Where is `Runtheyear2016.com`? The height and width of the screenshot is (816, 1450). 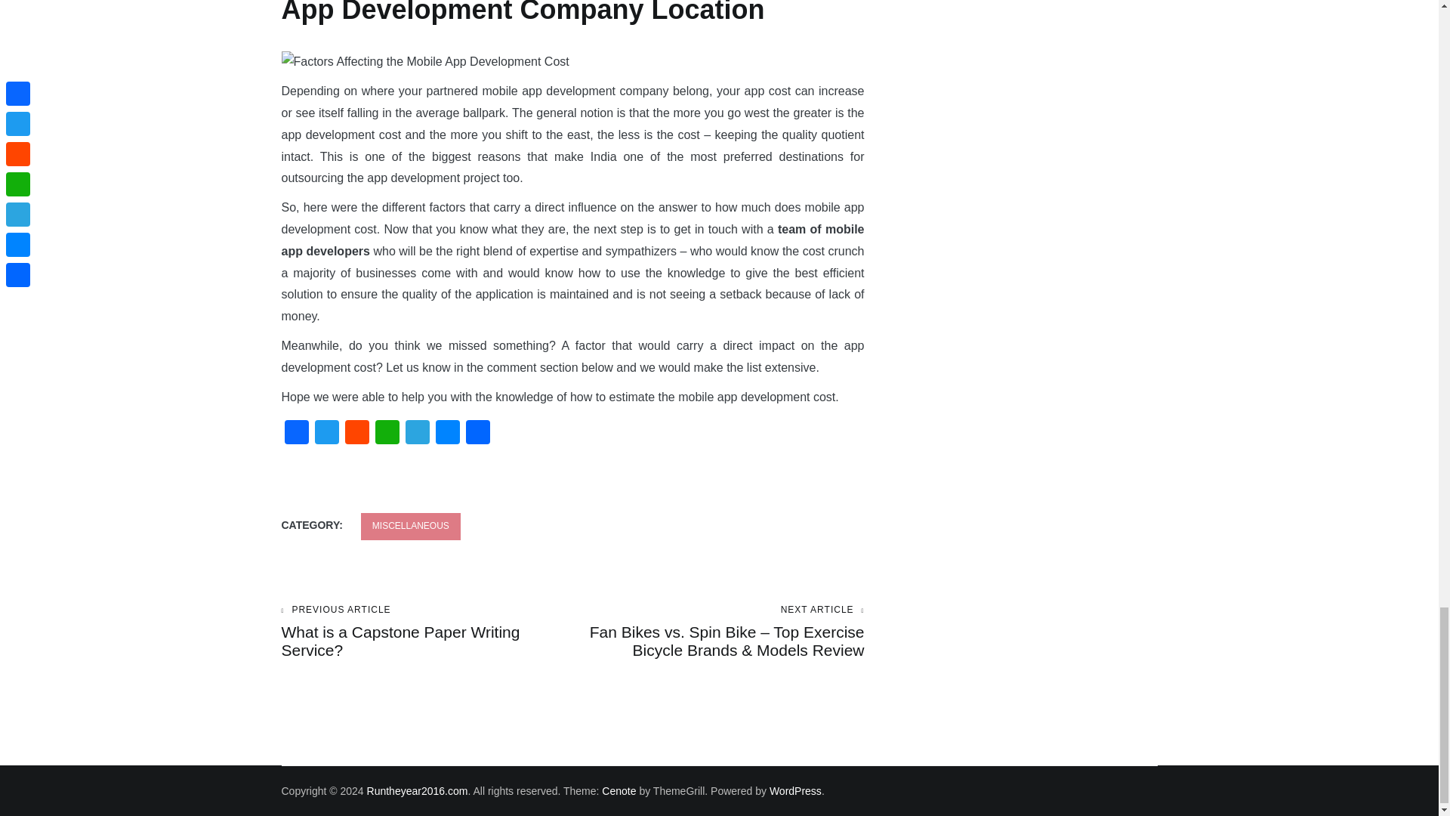
Runtheyear2016.com is located at coordinates (296, 434).